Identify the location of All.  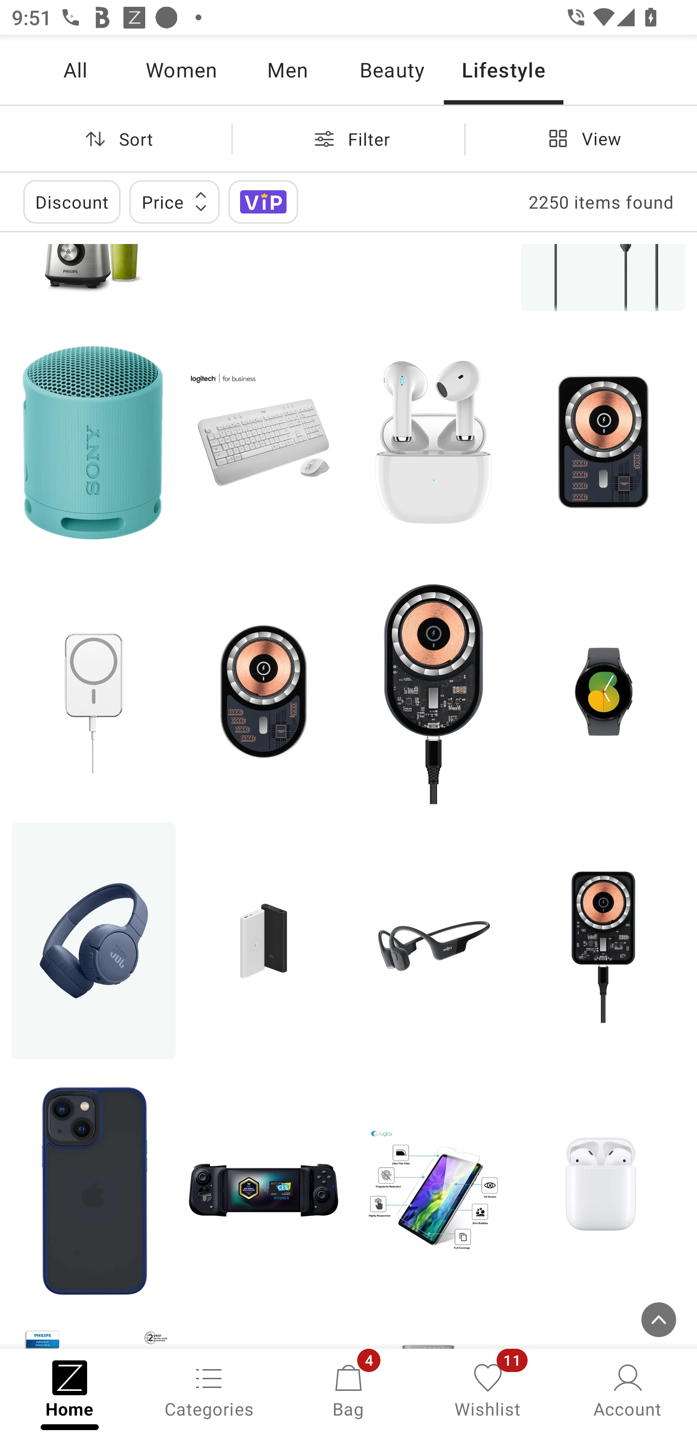
(75, 70).